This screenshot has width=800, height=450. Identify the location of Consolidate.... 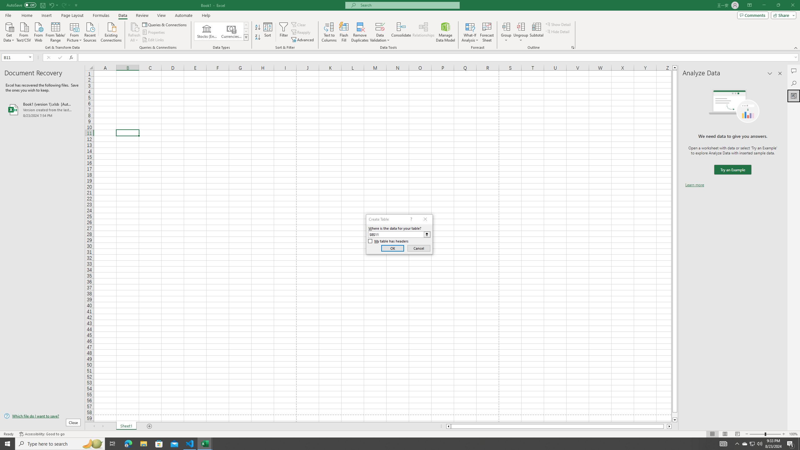
(401, 32).